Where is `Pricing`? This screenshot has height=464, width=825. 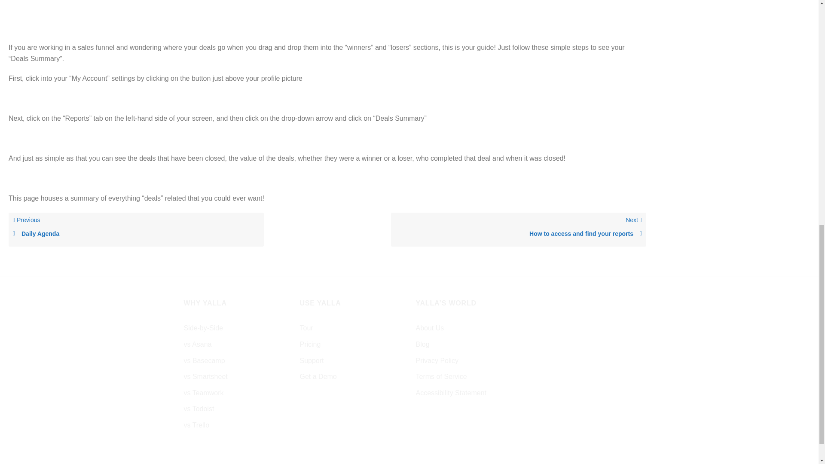
Pricing is located at coordinates (198, 345).